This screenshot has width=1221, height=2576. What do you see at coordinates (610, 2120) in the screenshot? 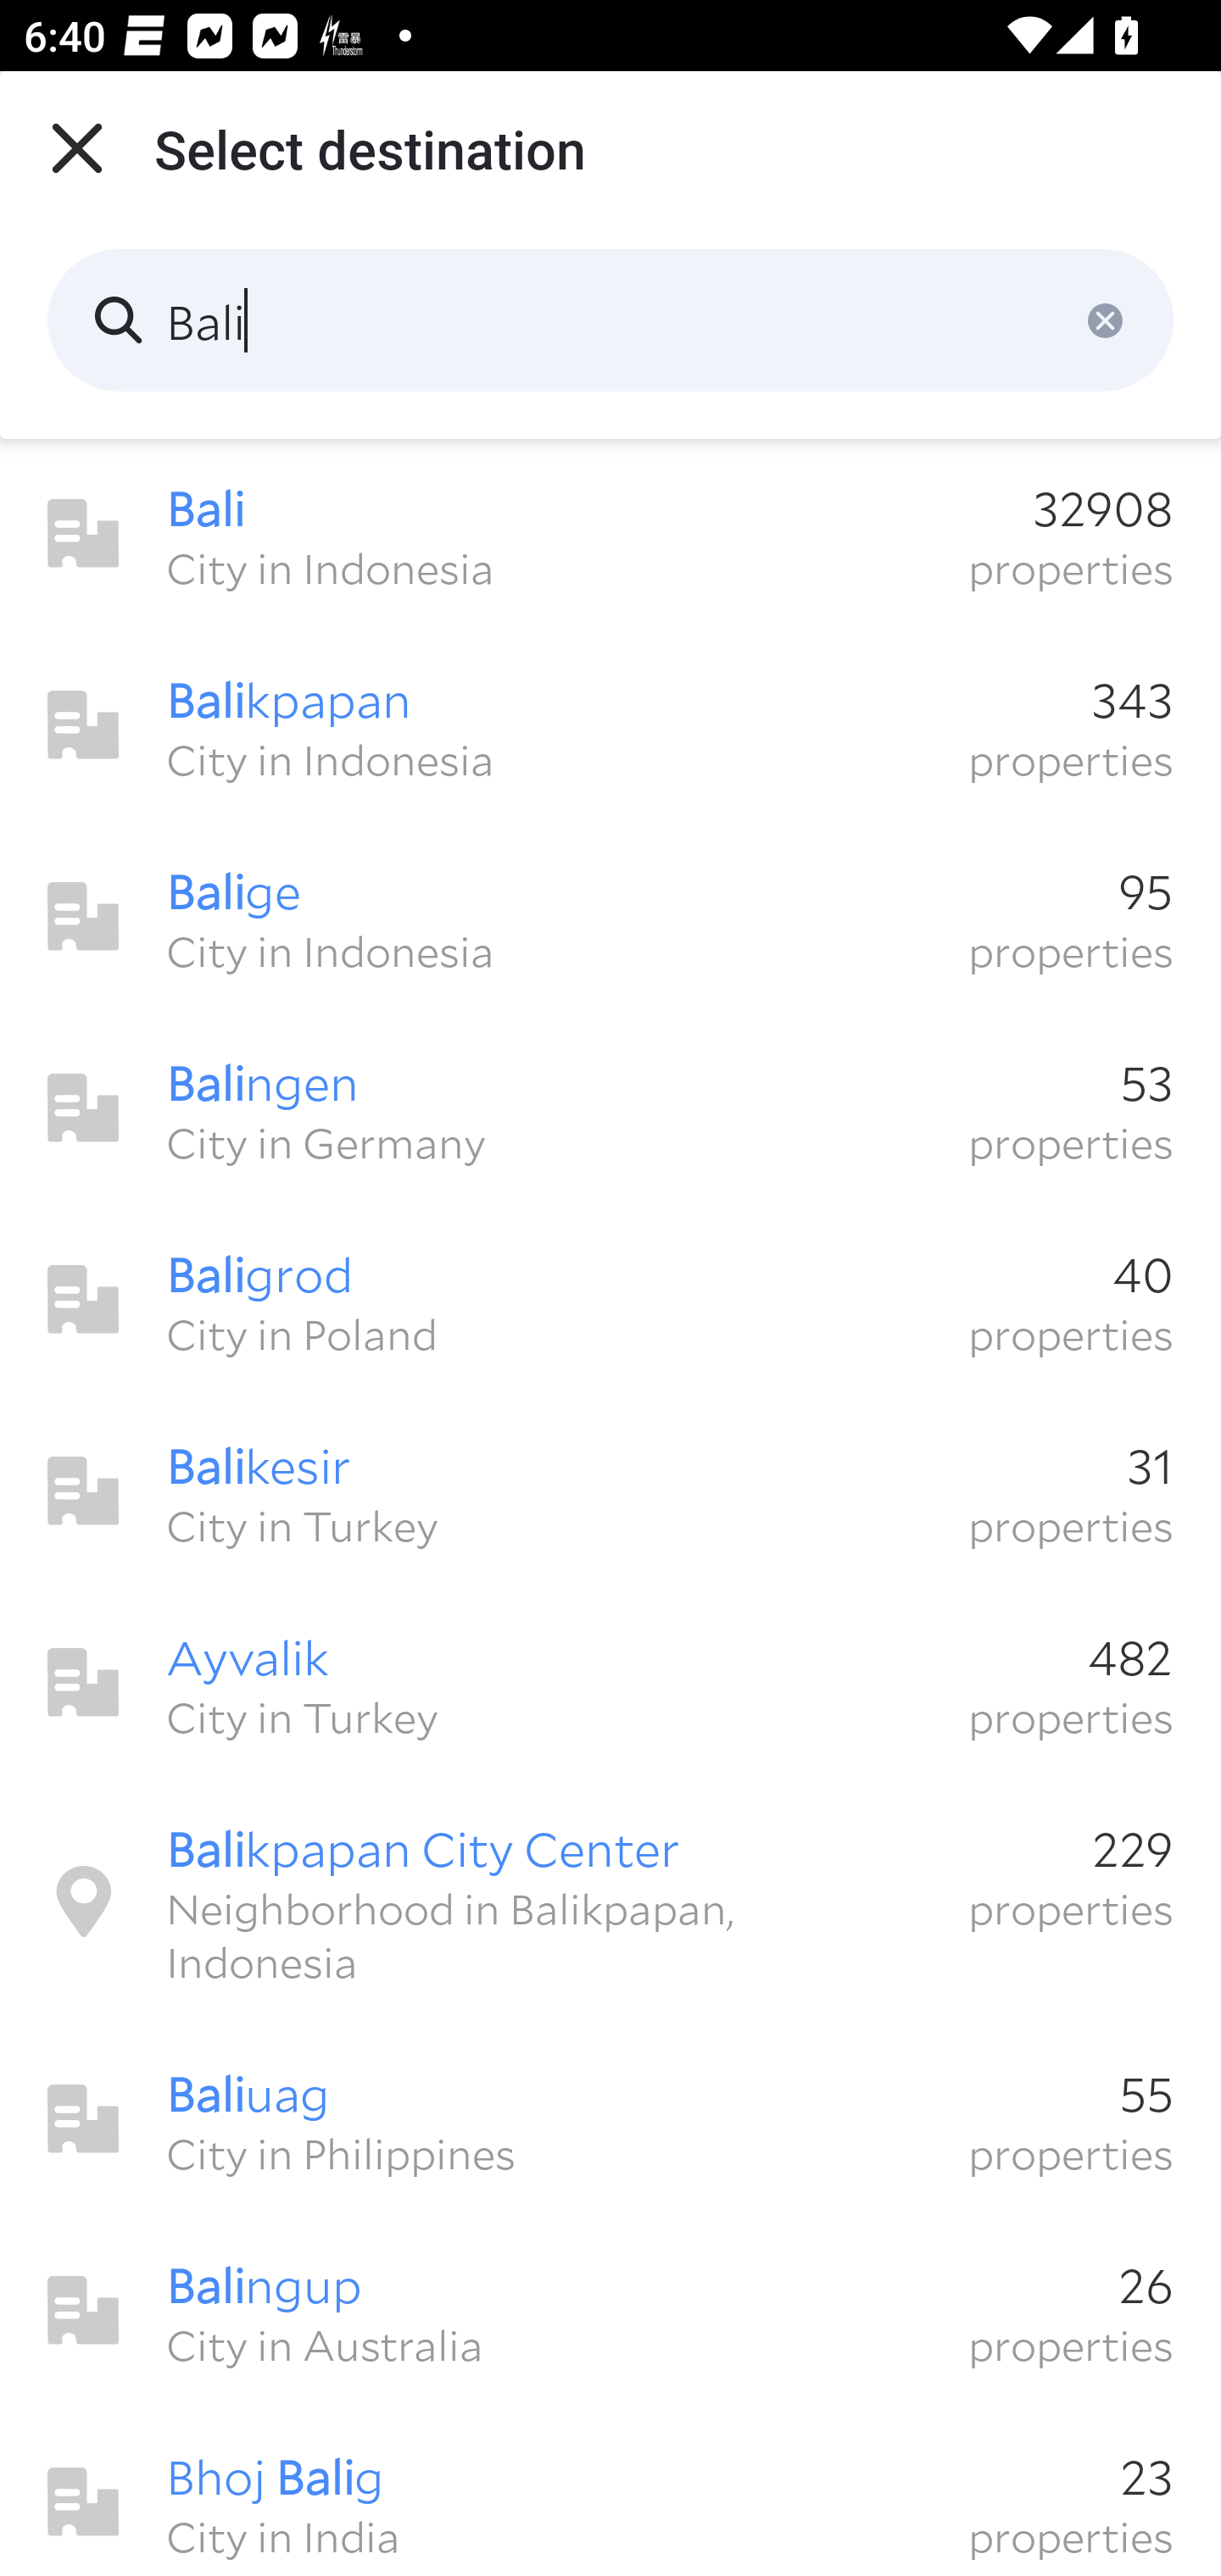
I see `Baliuag 55 City in Philippines properties` at bounding box center [610, 2120].